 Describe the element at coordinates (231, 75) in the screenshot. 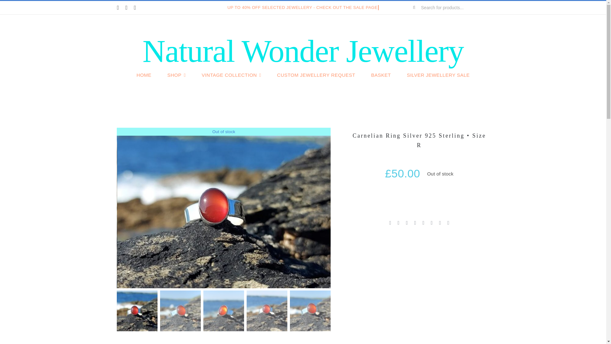

I see `VINTAGE COLLECTION` at that location.